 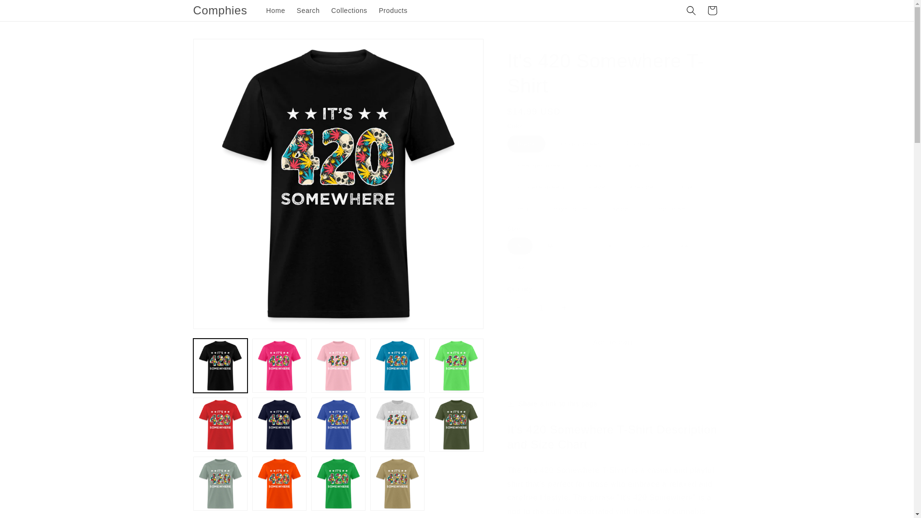 I want to click on Skip to product information, so click(x=222, y=49).